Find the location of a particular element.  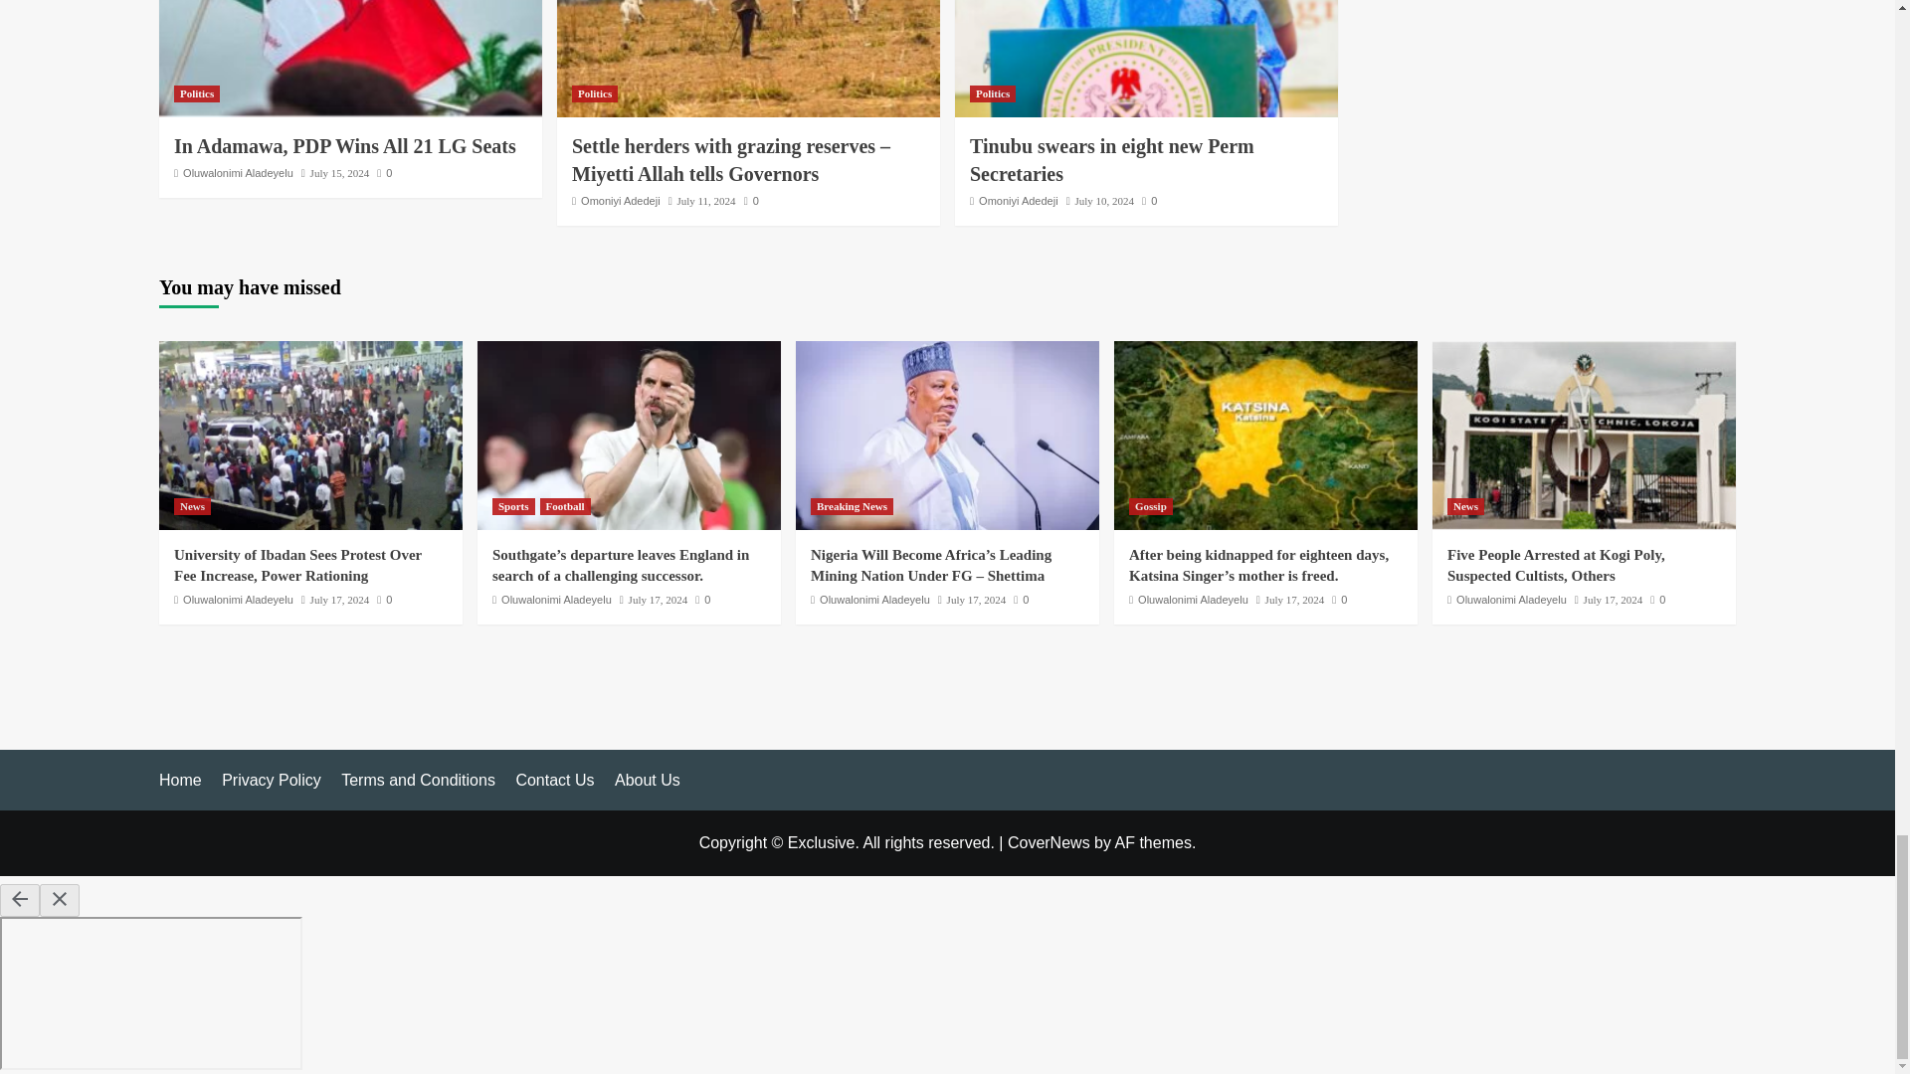

Politics is located at coordinates (196, 93).